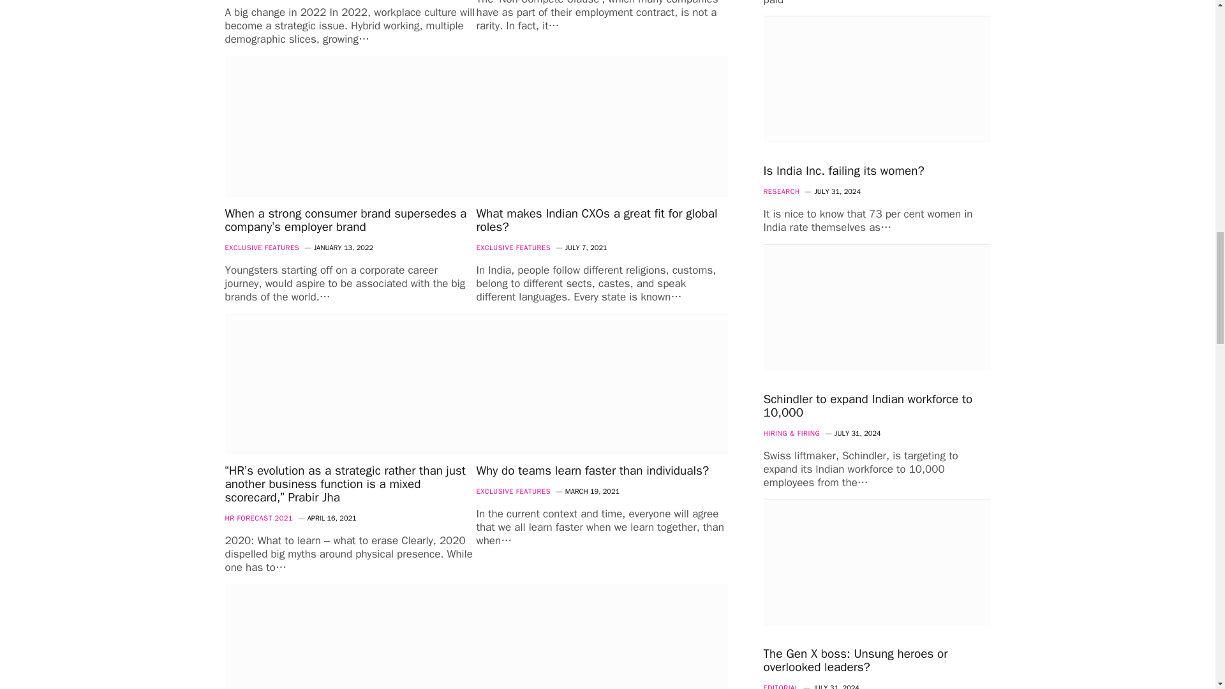 Image resolution: width=1225 pixels, height=689 pixels. I want to click on Why do teams learn faster than individuals?, so click(602, 384).